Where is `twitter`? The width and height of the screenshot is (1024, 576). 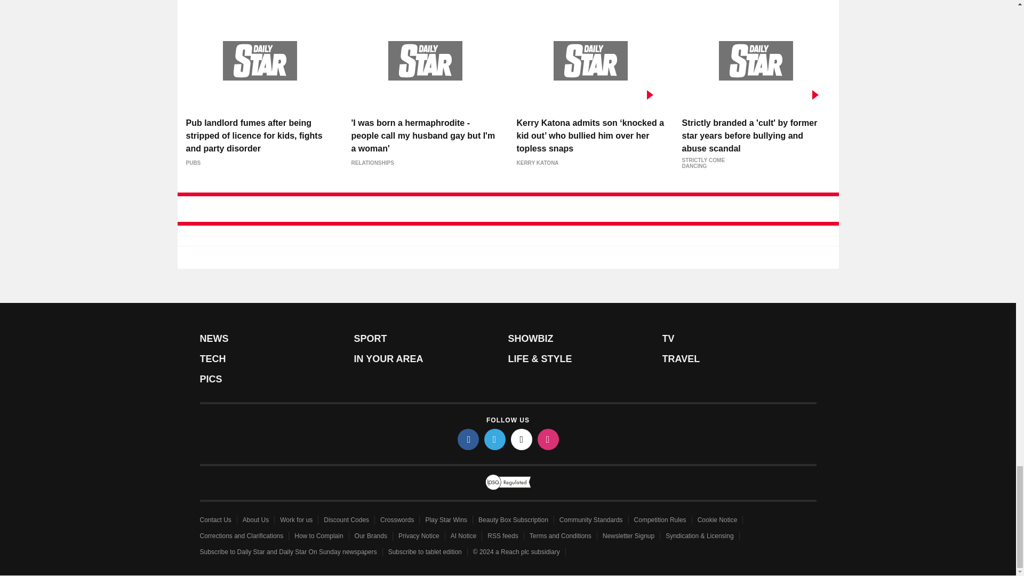
twitter is located at coordinates (495, 439).